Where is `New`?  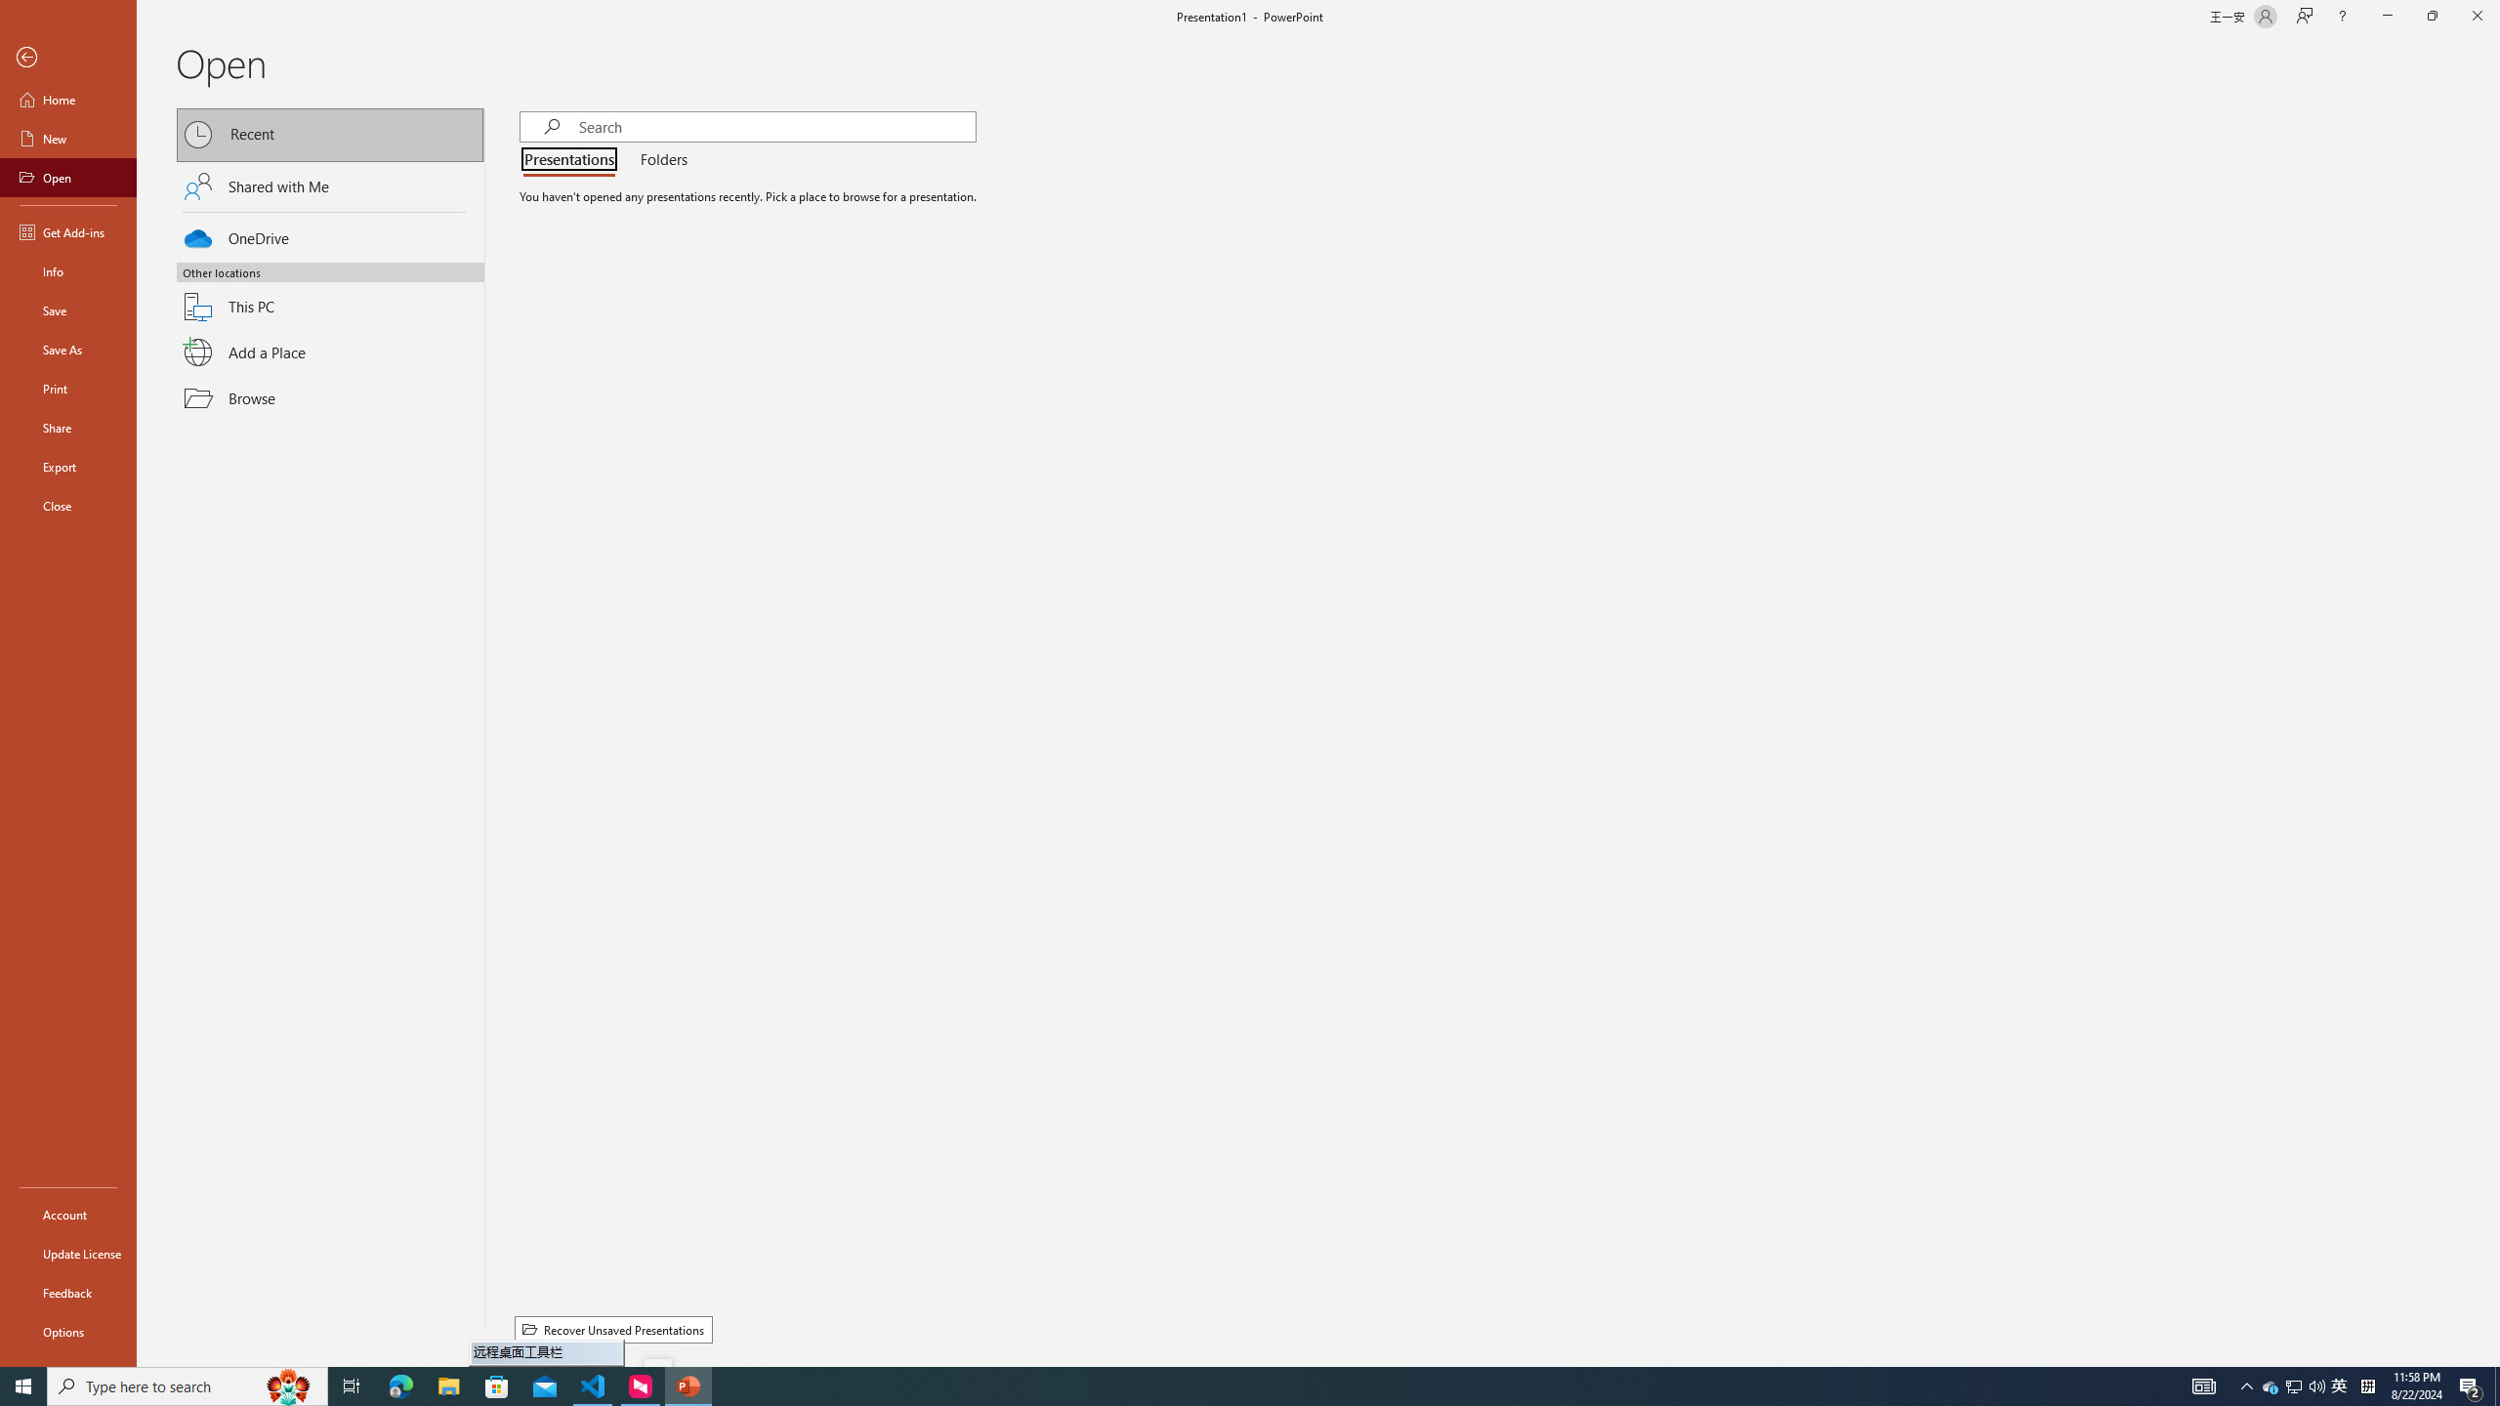
New is located at coordinates (68, 139).